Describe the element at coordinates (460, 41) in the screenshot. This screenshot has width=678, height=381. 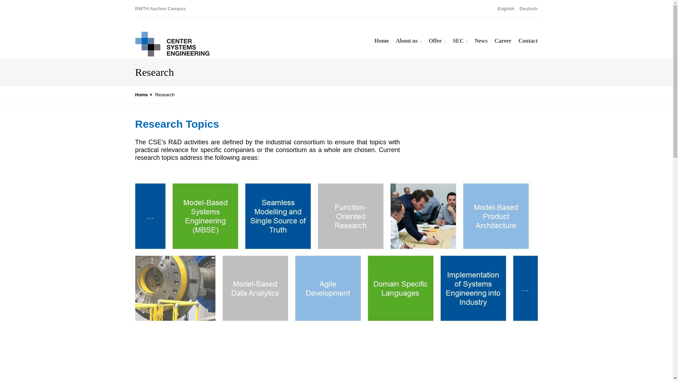
I see `SEC` at that location.